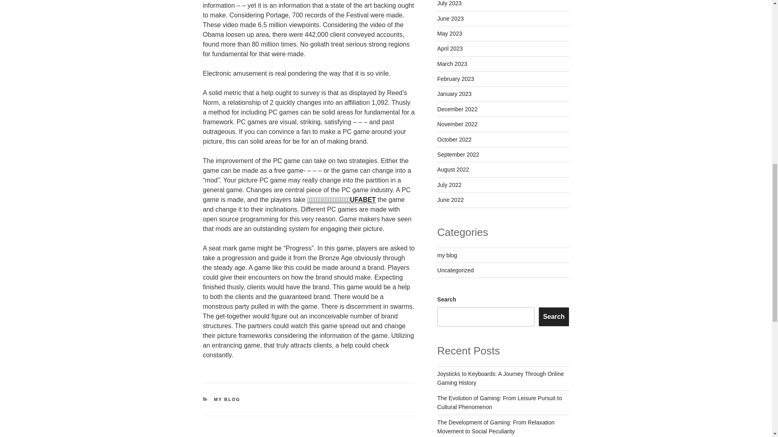 Image resolution: width=778 pixels, height=437 pixels. Describe the element at coordinates (457, 124) in the screenshot. I see `November 2022` at that location.